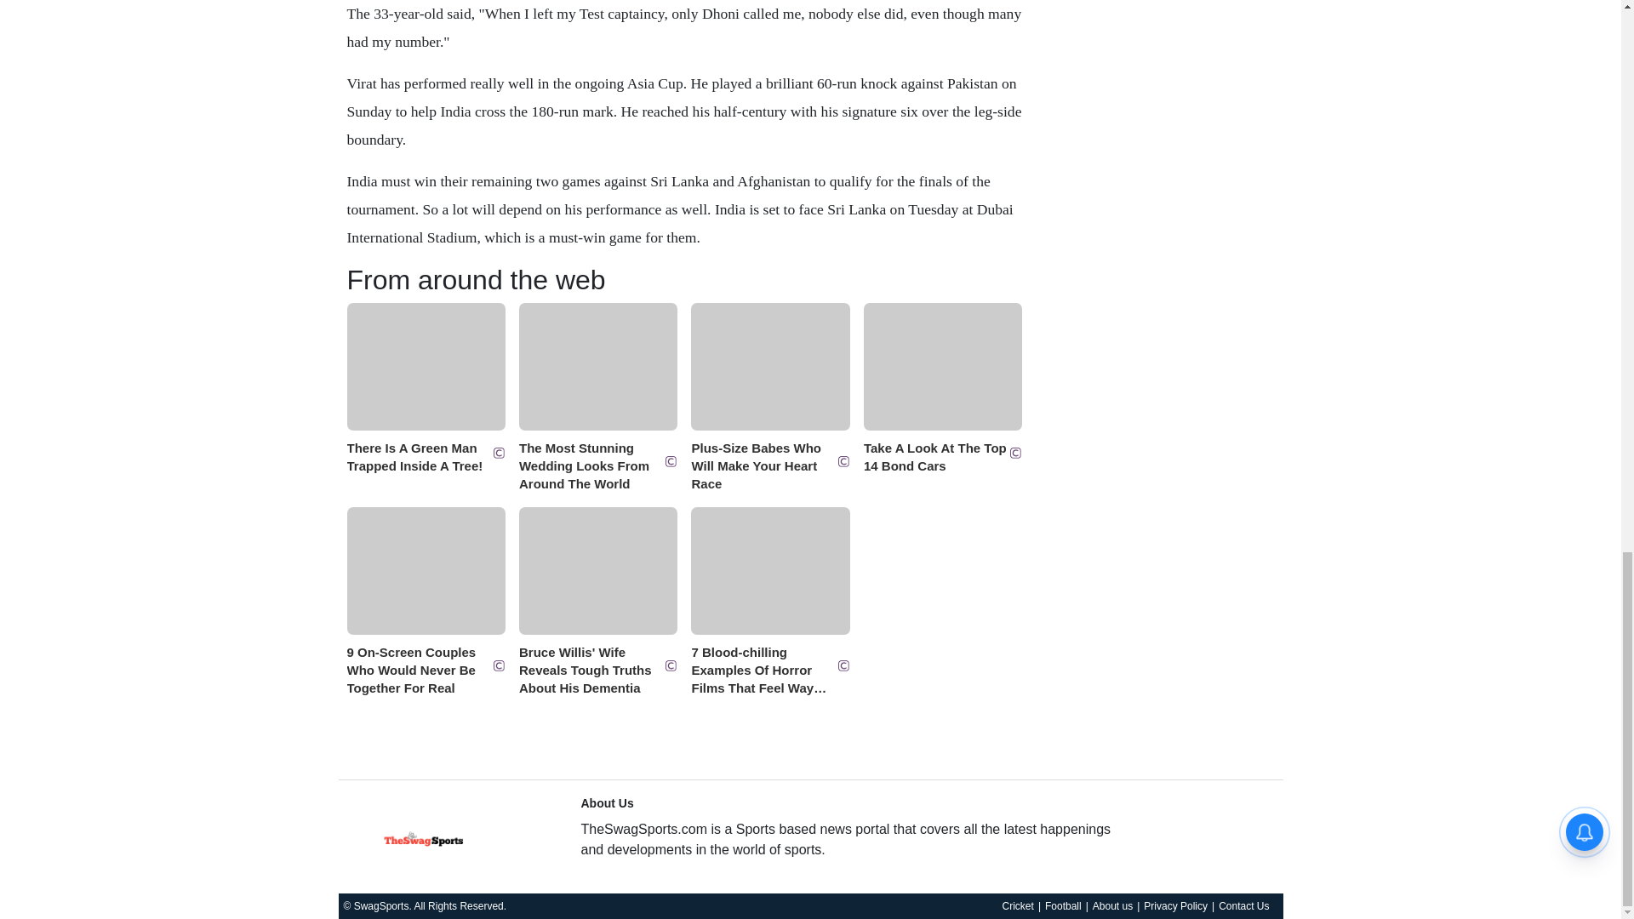  I want to click on There Is A Green Man Trapped Inside A Tree!, so click(426, 453).